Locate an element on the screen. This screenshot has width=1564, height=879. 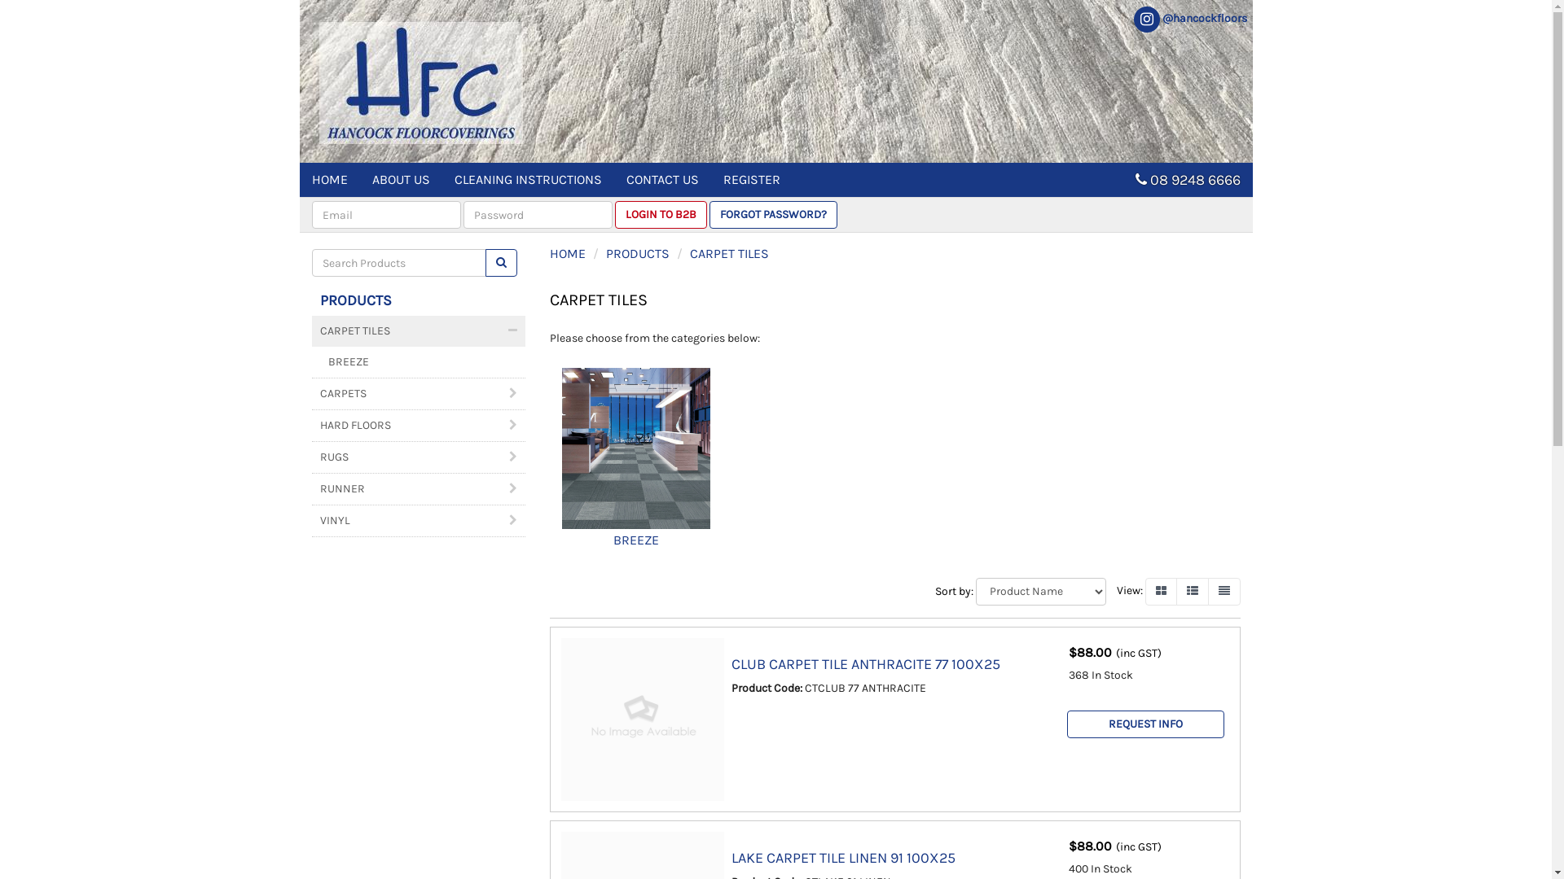
Gallery is located at coordinates (1162, 592).